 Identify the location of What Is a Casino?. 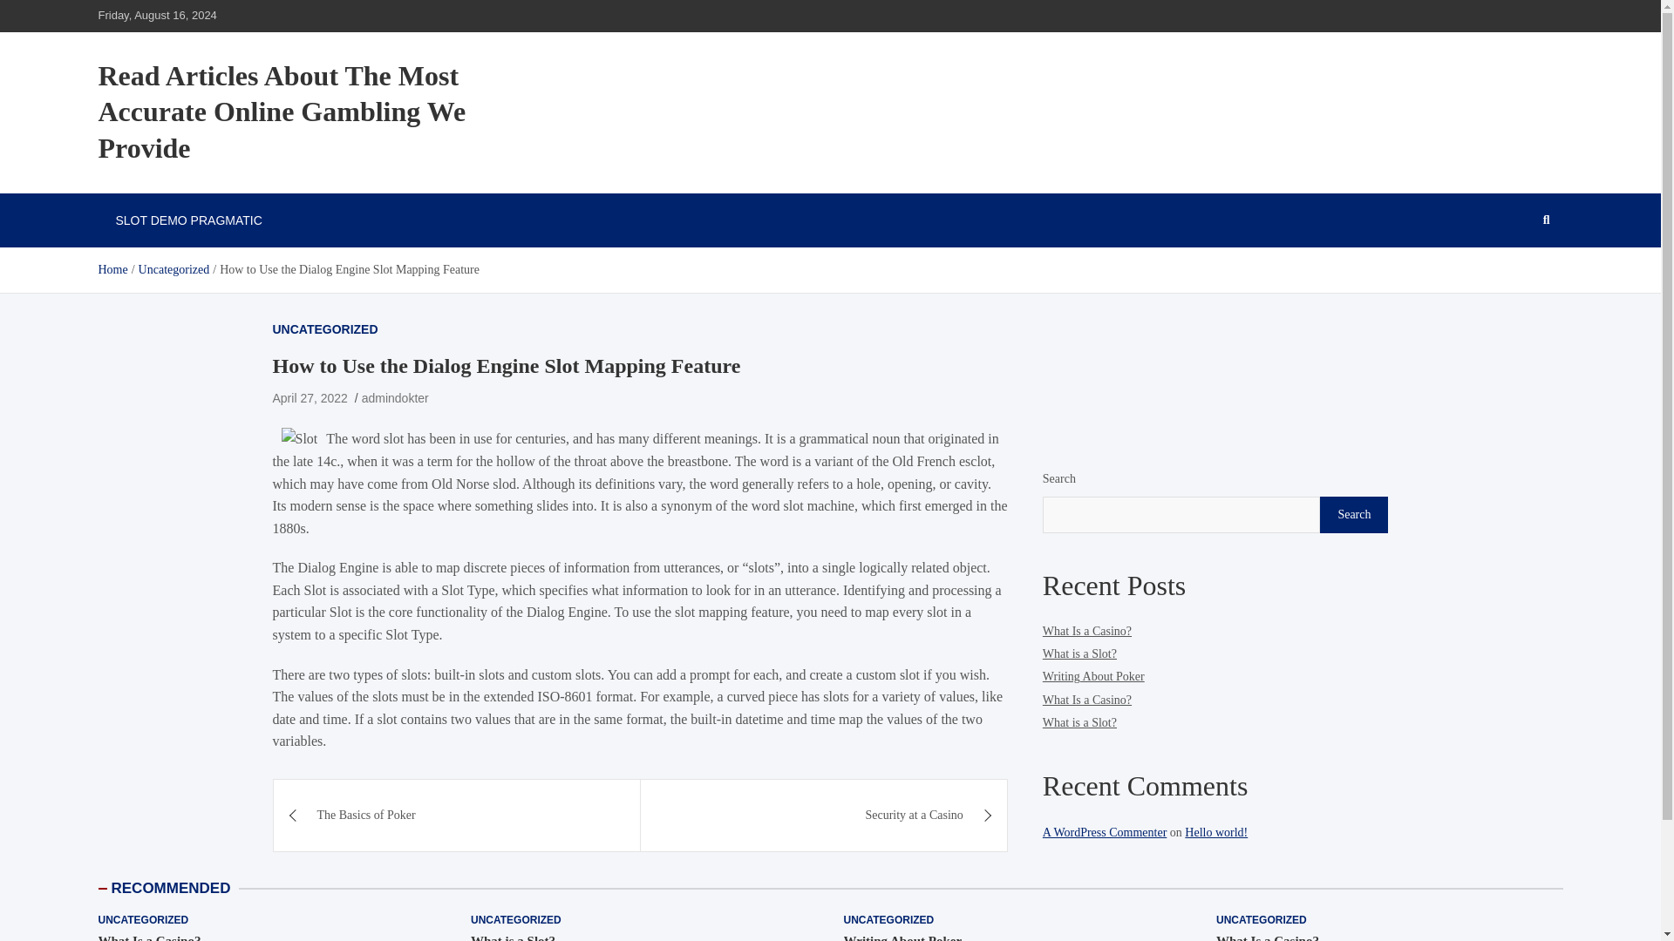
(1086, 631).